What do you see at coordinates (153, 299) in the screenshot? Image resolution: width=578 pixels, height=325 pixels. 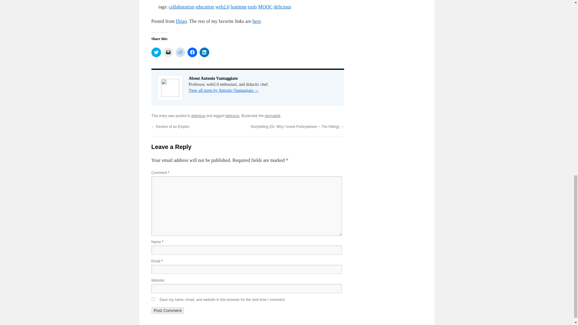 I see `yes` at bounding box center [153, 299].